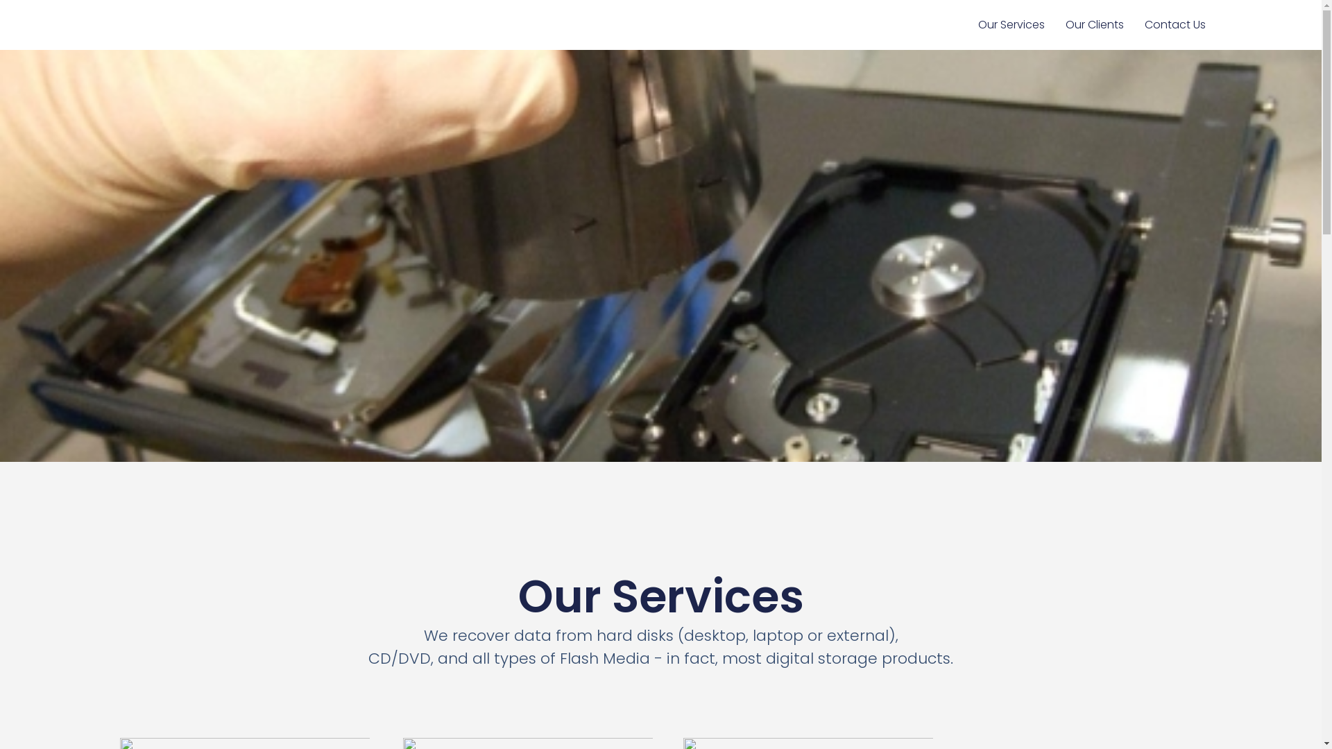  What do you see at coordinates (1094, 25) in the screenshot?
I see `Our Clients` at bounding box center [1094, 25].